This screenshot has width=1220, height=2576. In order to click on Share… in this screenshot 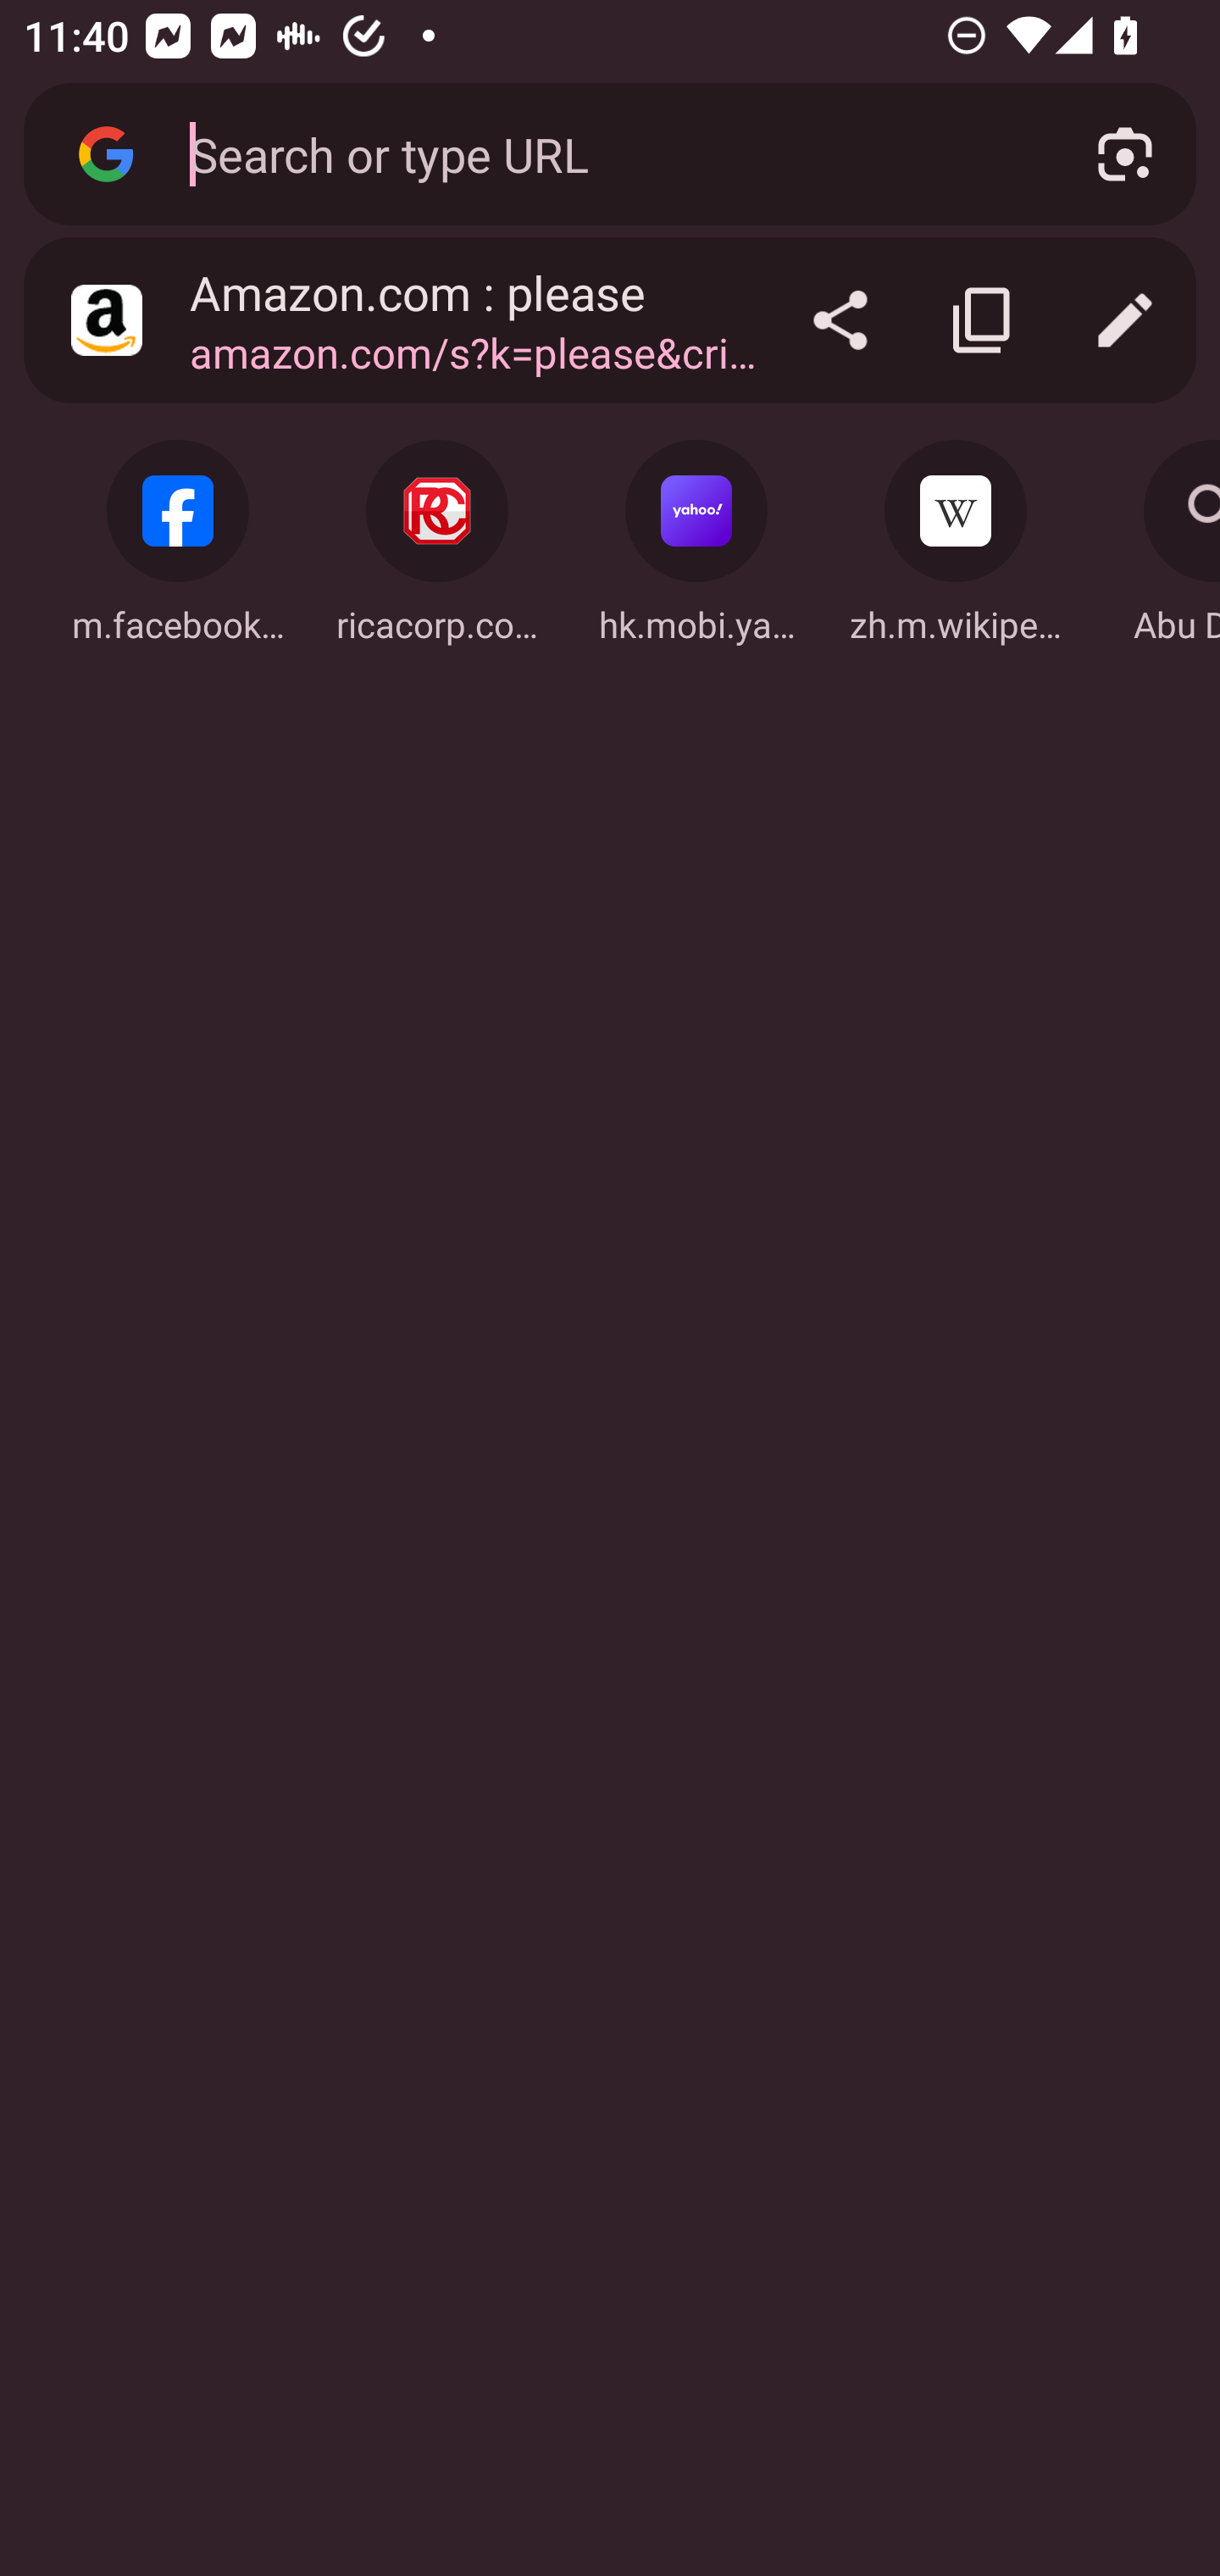, I will do `click(840, 320)`.